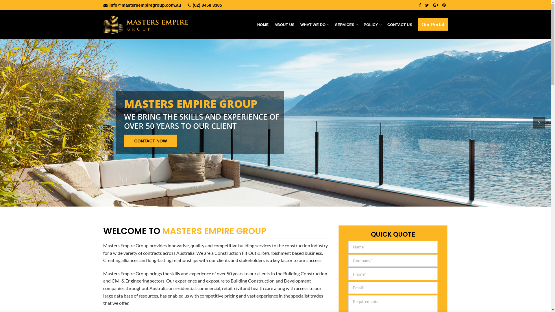  I want to click on SERVICES, so click(346, 25).